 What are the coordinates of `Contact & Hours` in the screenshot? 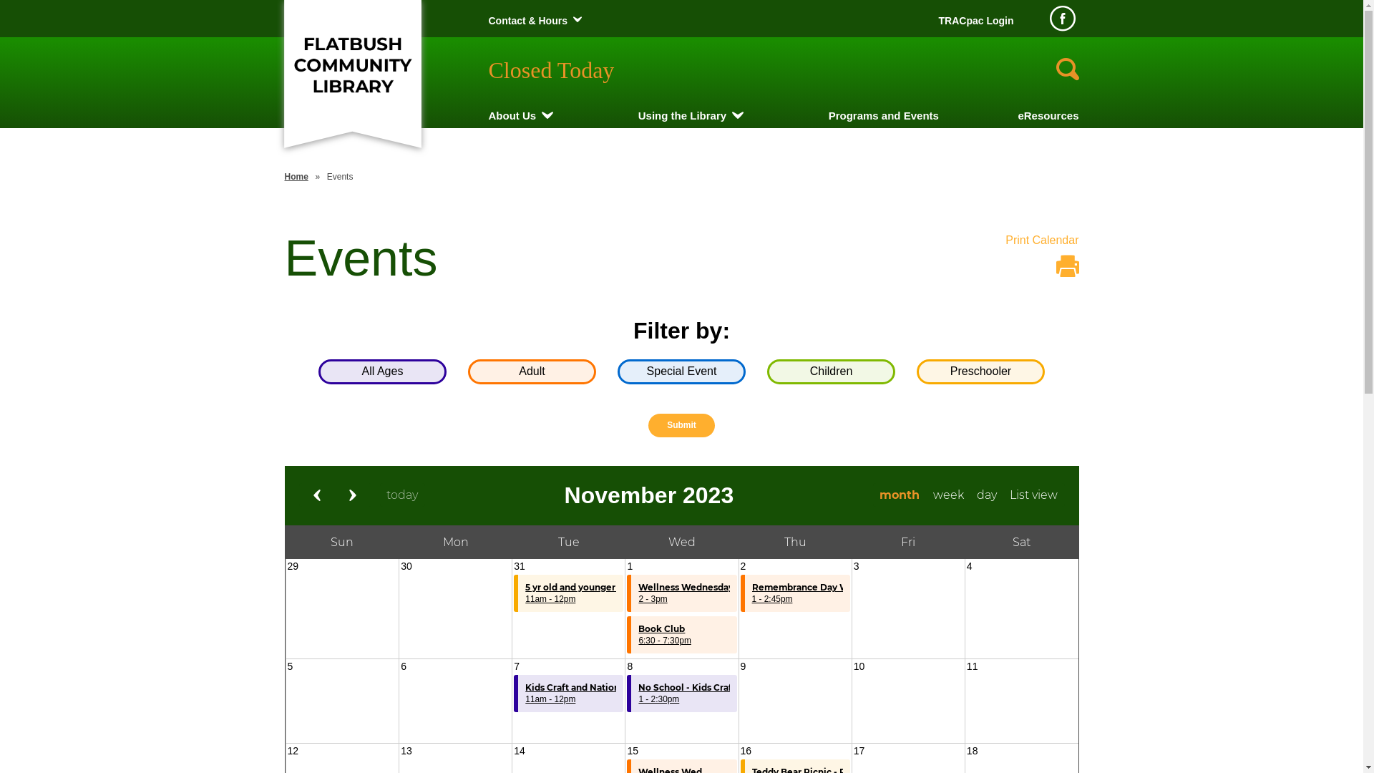 It's located at (527, 21).